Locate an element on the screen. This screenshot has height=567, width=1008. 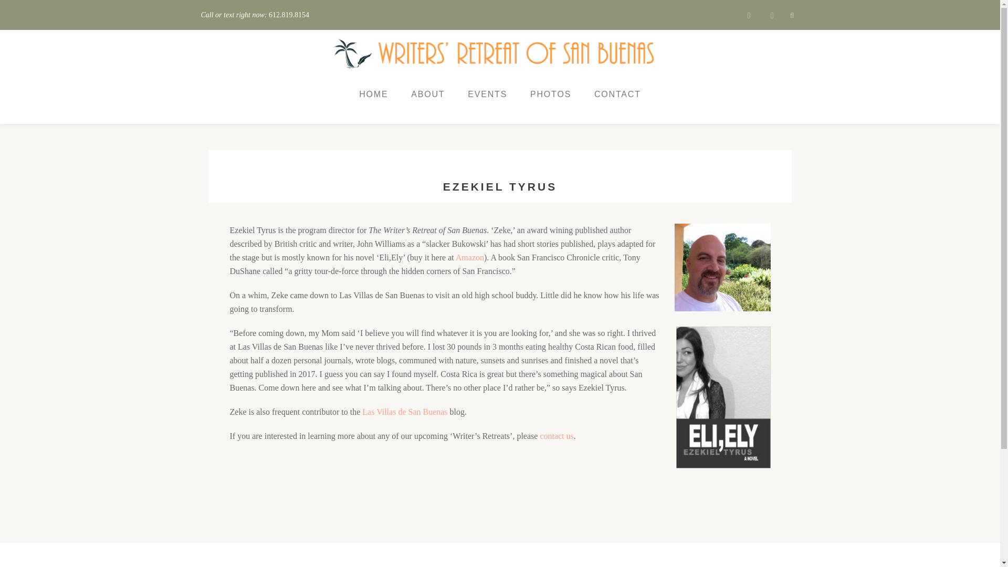
PHOTOS is located at coordinates (550, 94).